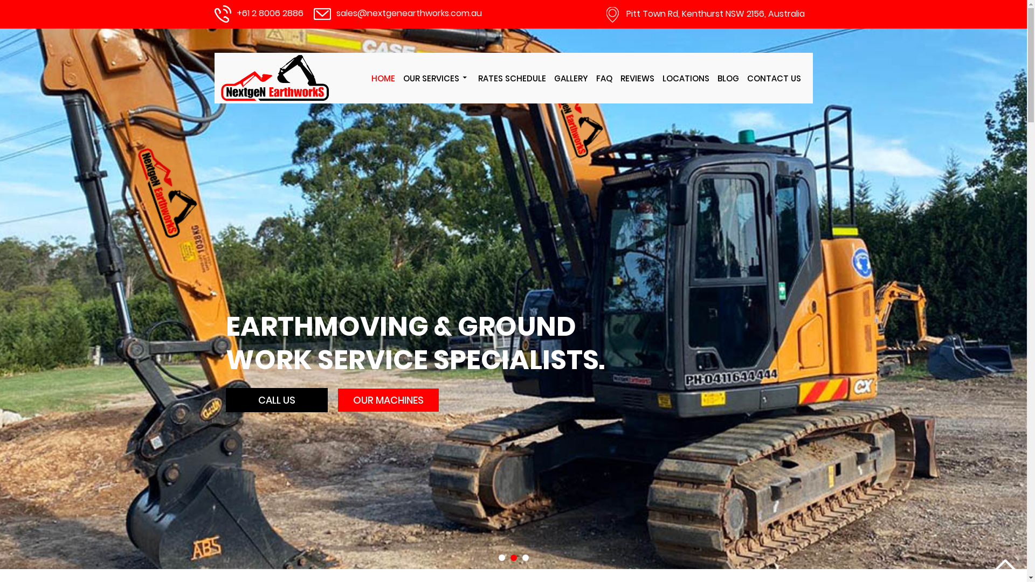  I want to click on GALLERY, so click(571, 79).